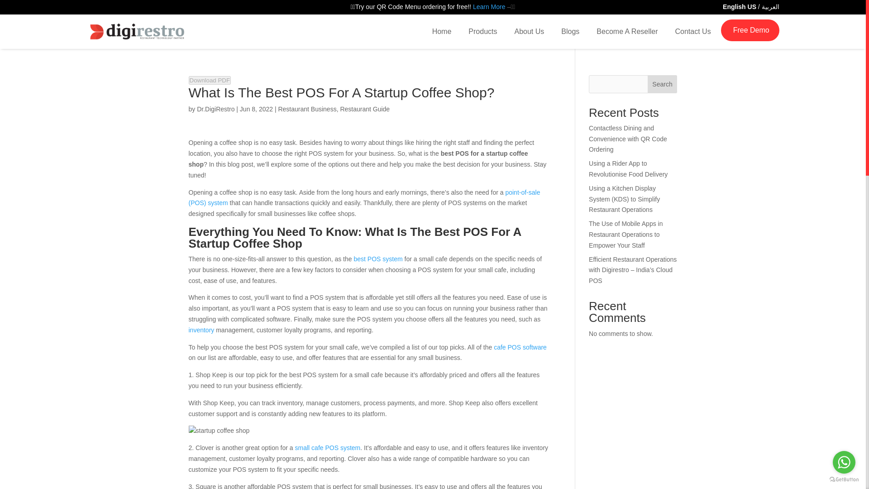 This screenshot has width=869, height=489. Describe the element at coordinates (307, 109) in the screenshot. I see `Restaurant Business` at that location.